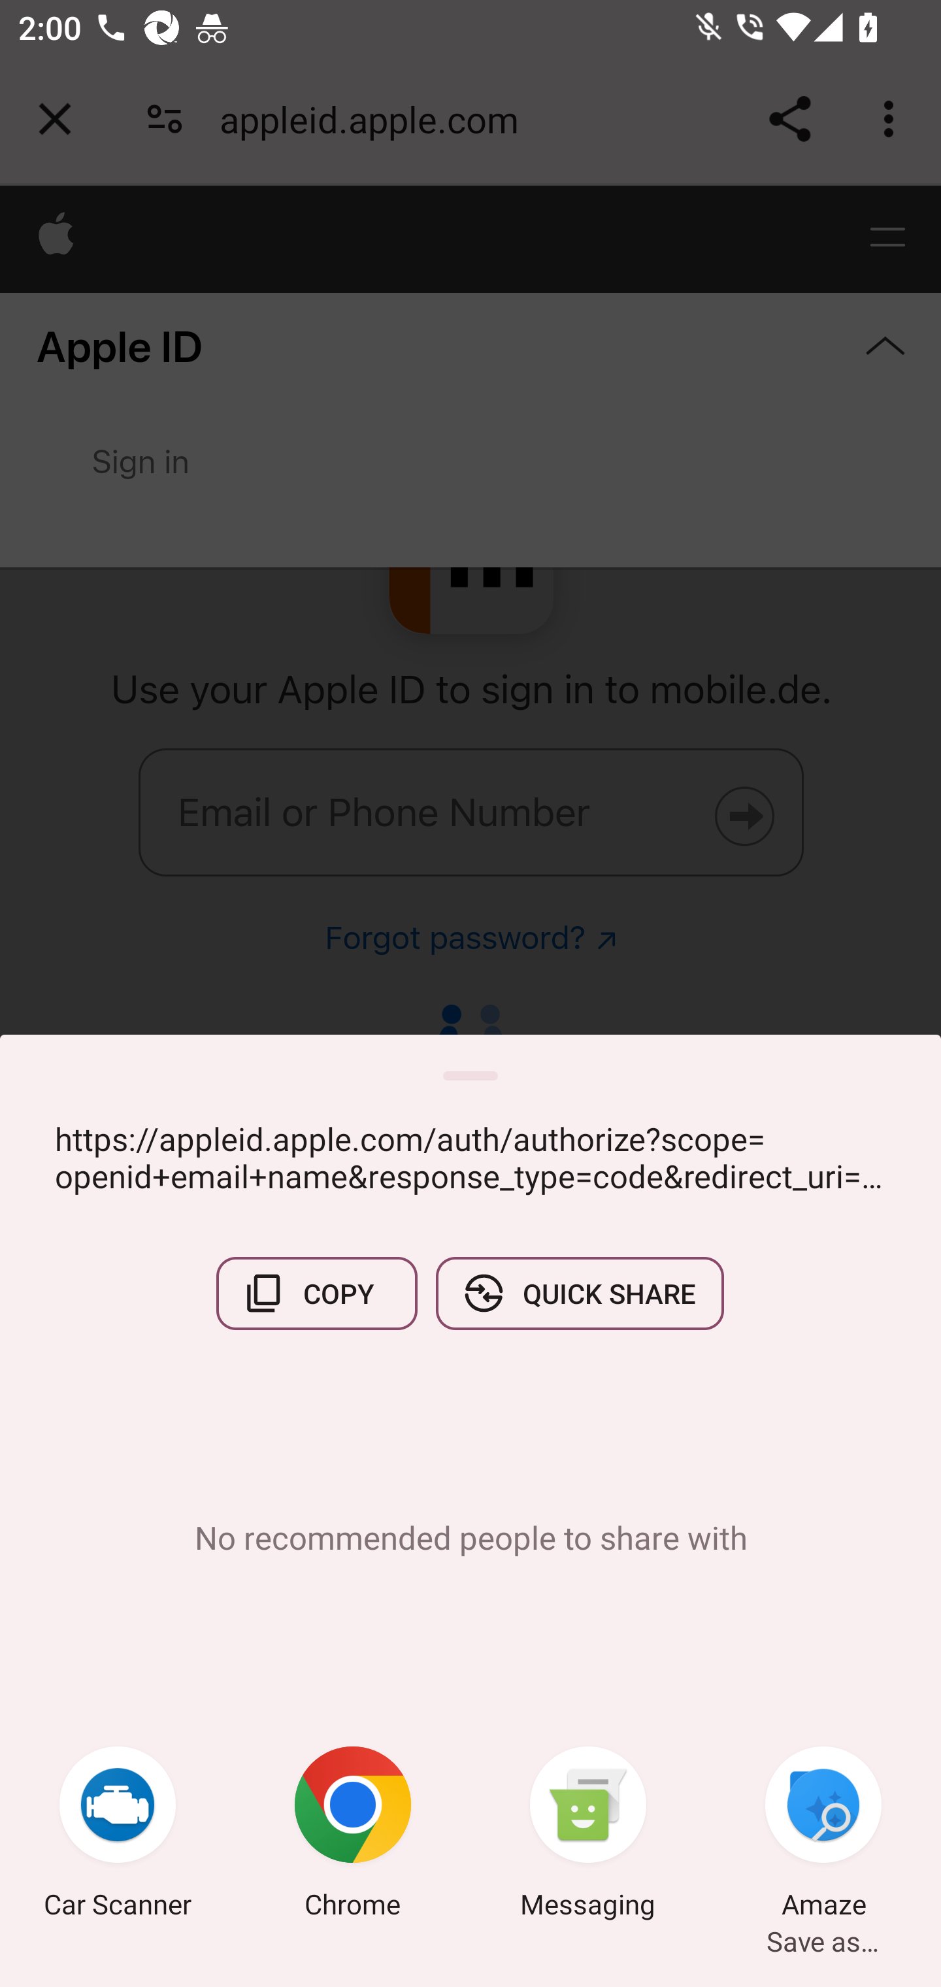 Image resolution: width=941 pixels, height=1987 pixels. Describe the element at coordinates (118, 1835) in the screenshot. I see `Car Scanner` at that location.